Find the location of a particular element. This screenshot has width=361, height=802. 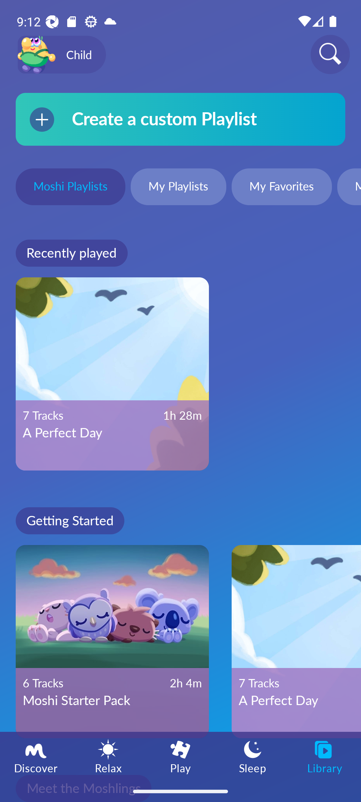

My Favorites is located at coordinates (281, 188).